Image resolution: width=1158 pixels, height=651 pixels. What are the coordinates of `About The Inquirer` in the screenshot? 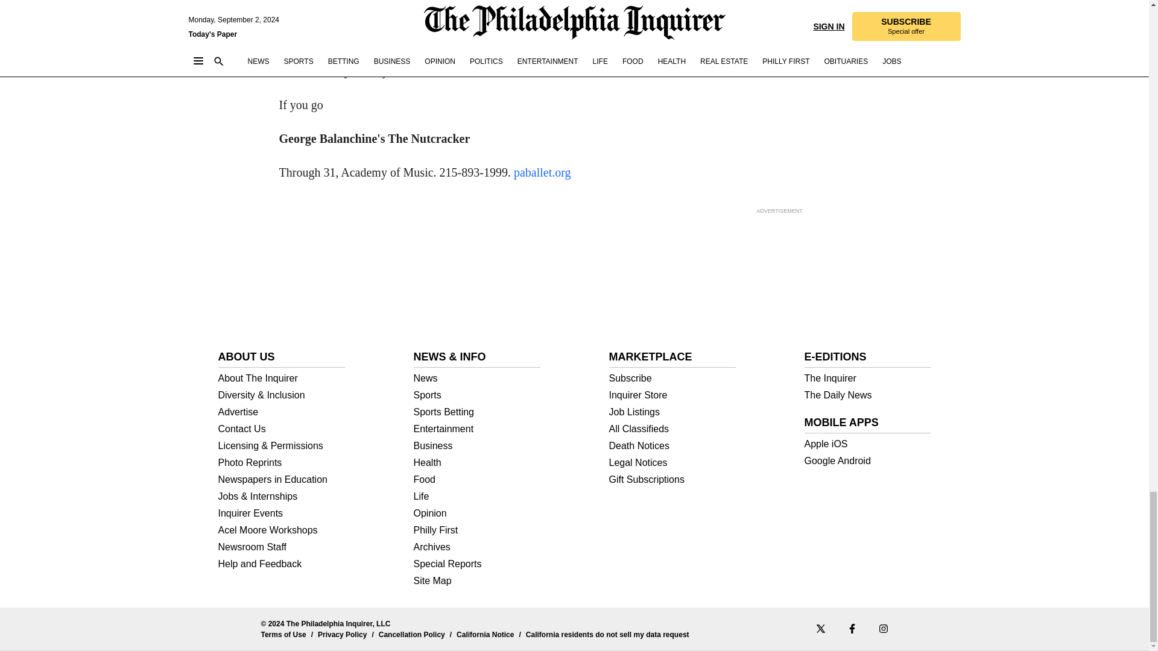 It's located at (282, 379).